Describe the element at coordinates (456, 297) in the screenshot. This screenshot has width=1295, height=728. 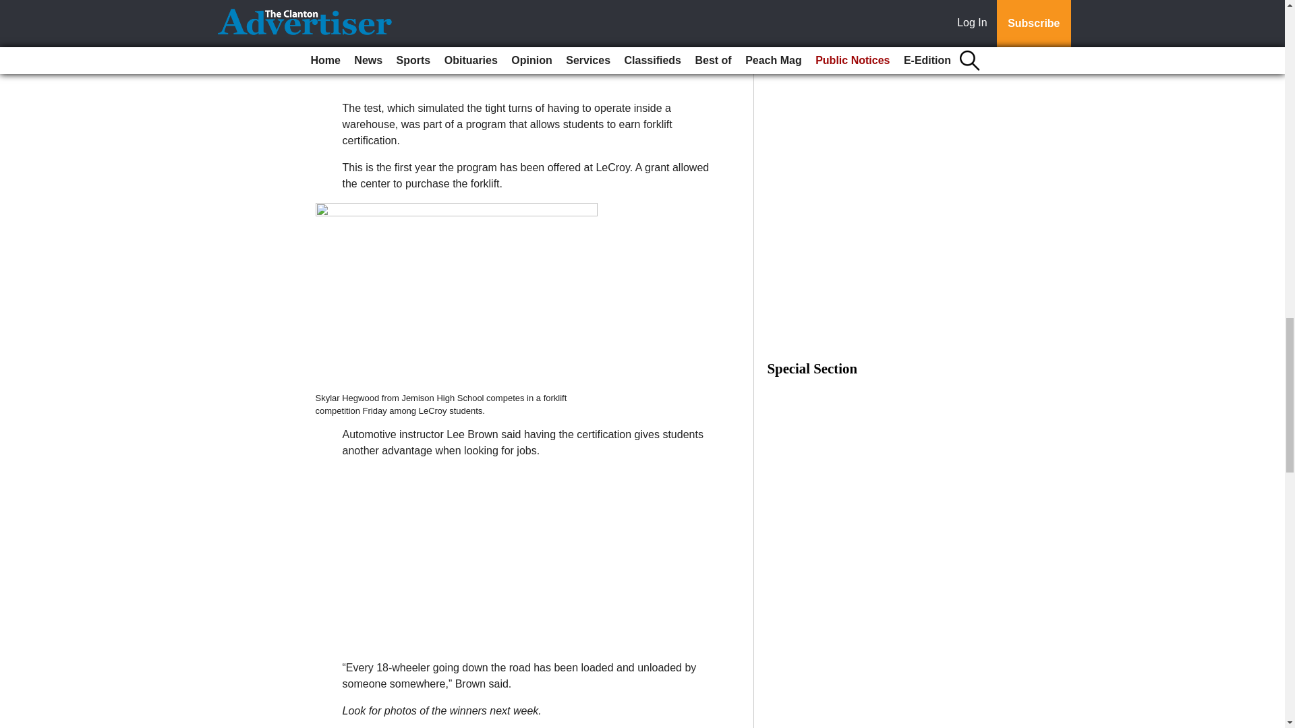
I see `4-15 skylar-hegwood` at that location.